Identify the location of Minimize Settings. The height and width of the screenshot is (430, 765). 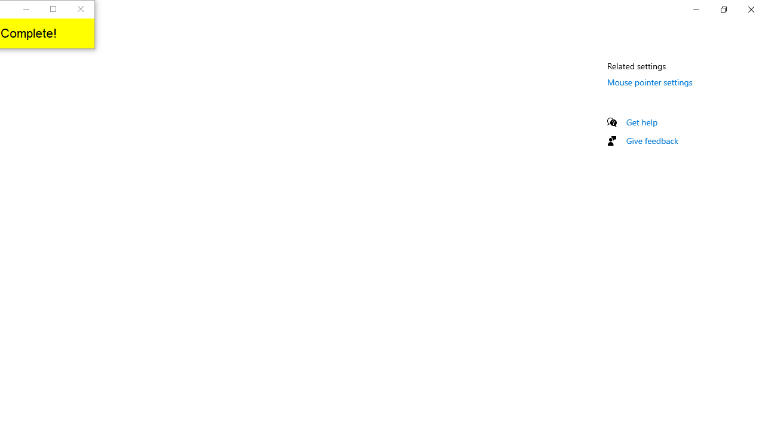
(696, 10).